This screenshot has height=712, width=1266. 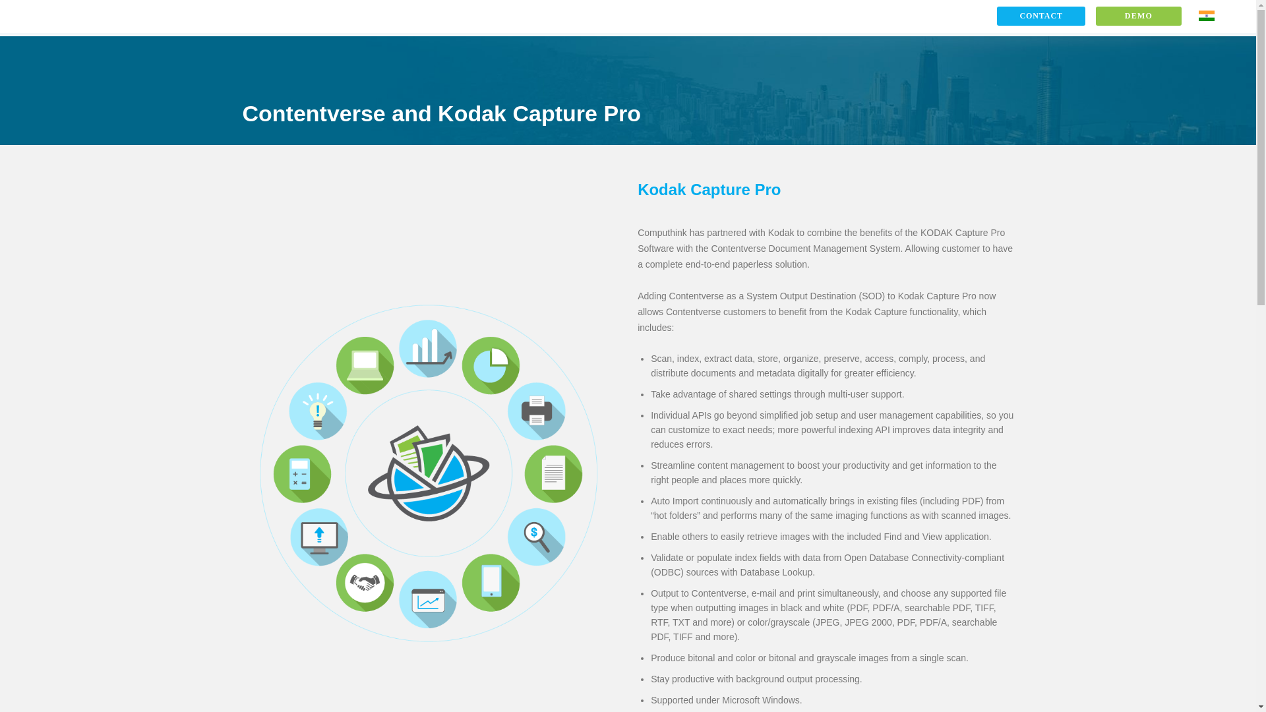 I want to click on Channel Partners, so click(x=823, y=17).